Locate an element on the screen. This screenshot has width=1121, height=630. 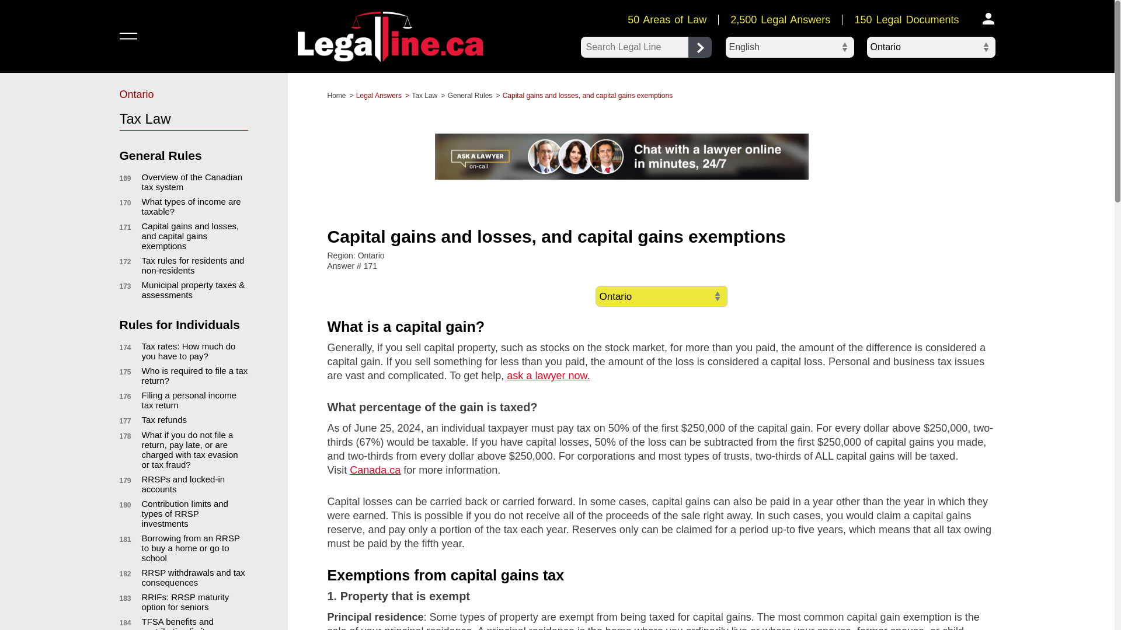
Overview of the Canadian tax system is located at coordinates (192, 182).